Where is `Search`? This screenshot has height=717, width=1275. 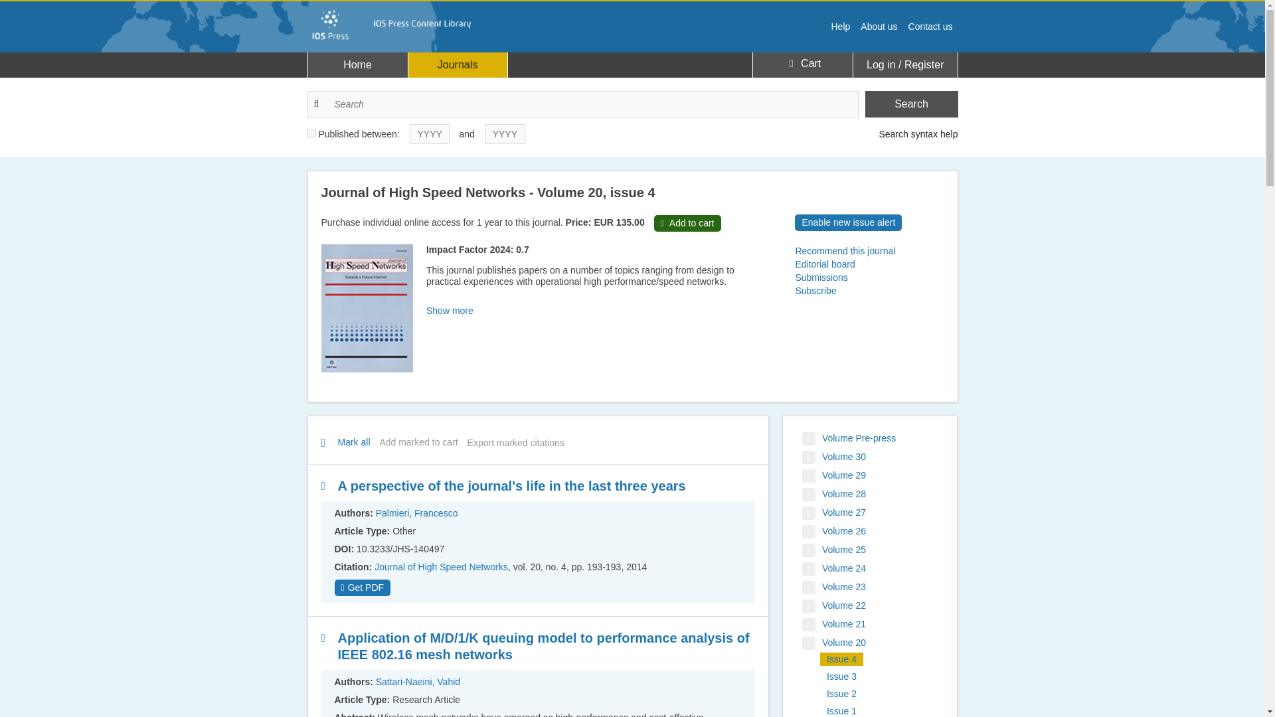
Search is located at coordinates (910, 104).